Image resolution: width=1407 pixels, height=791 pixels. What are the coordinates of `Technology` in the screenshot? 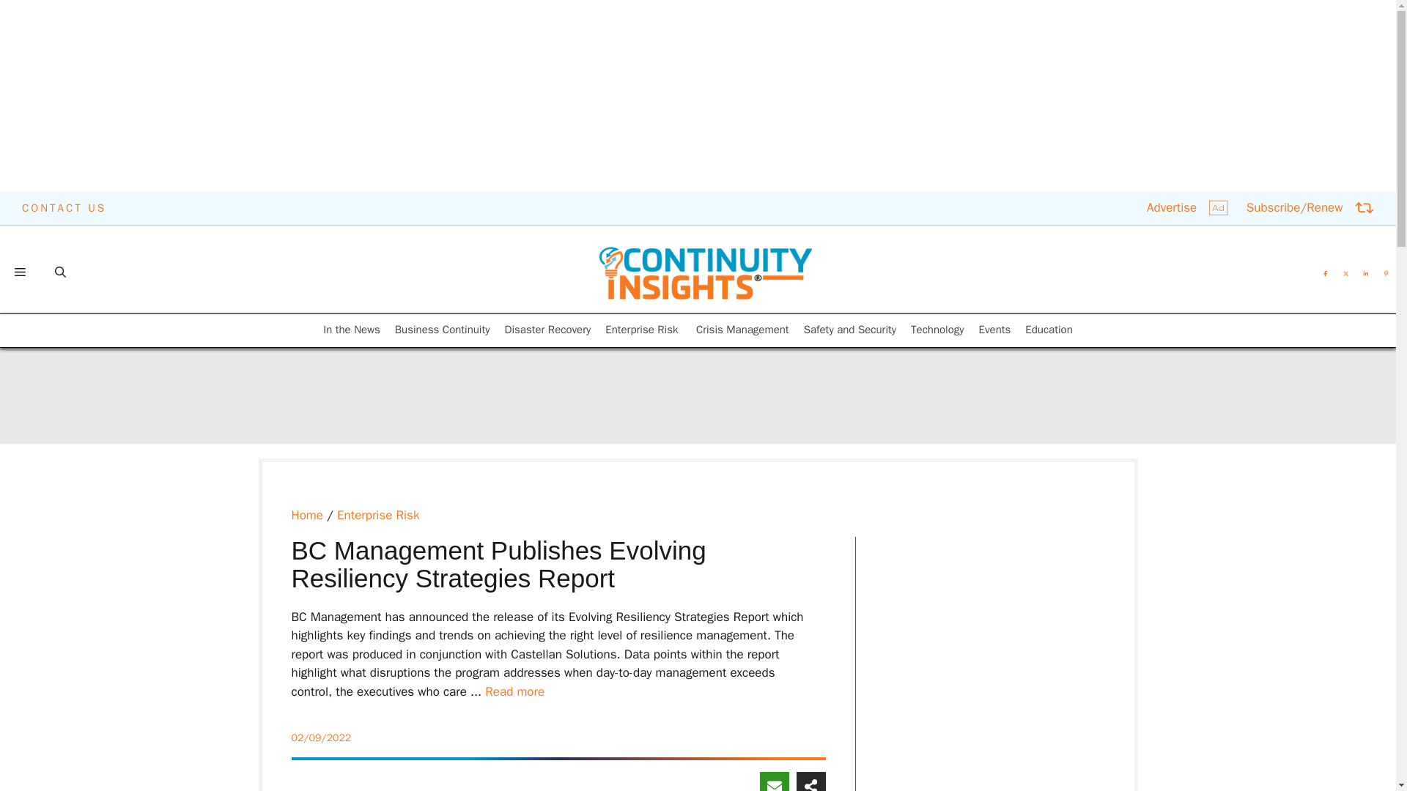 It's located at (937, 330).